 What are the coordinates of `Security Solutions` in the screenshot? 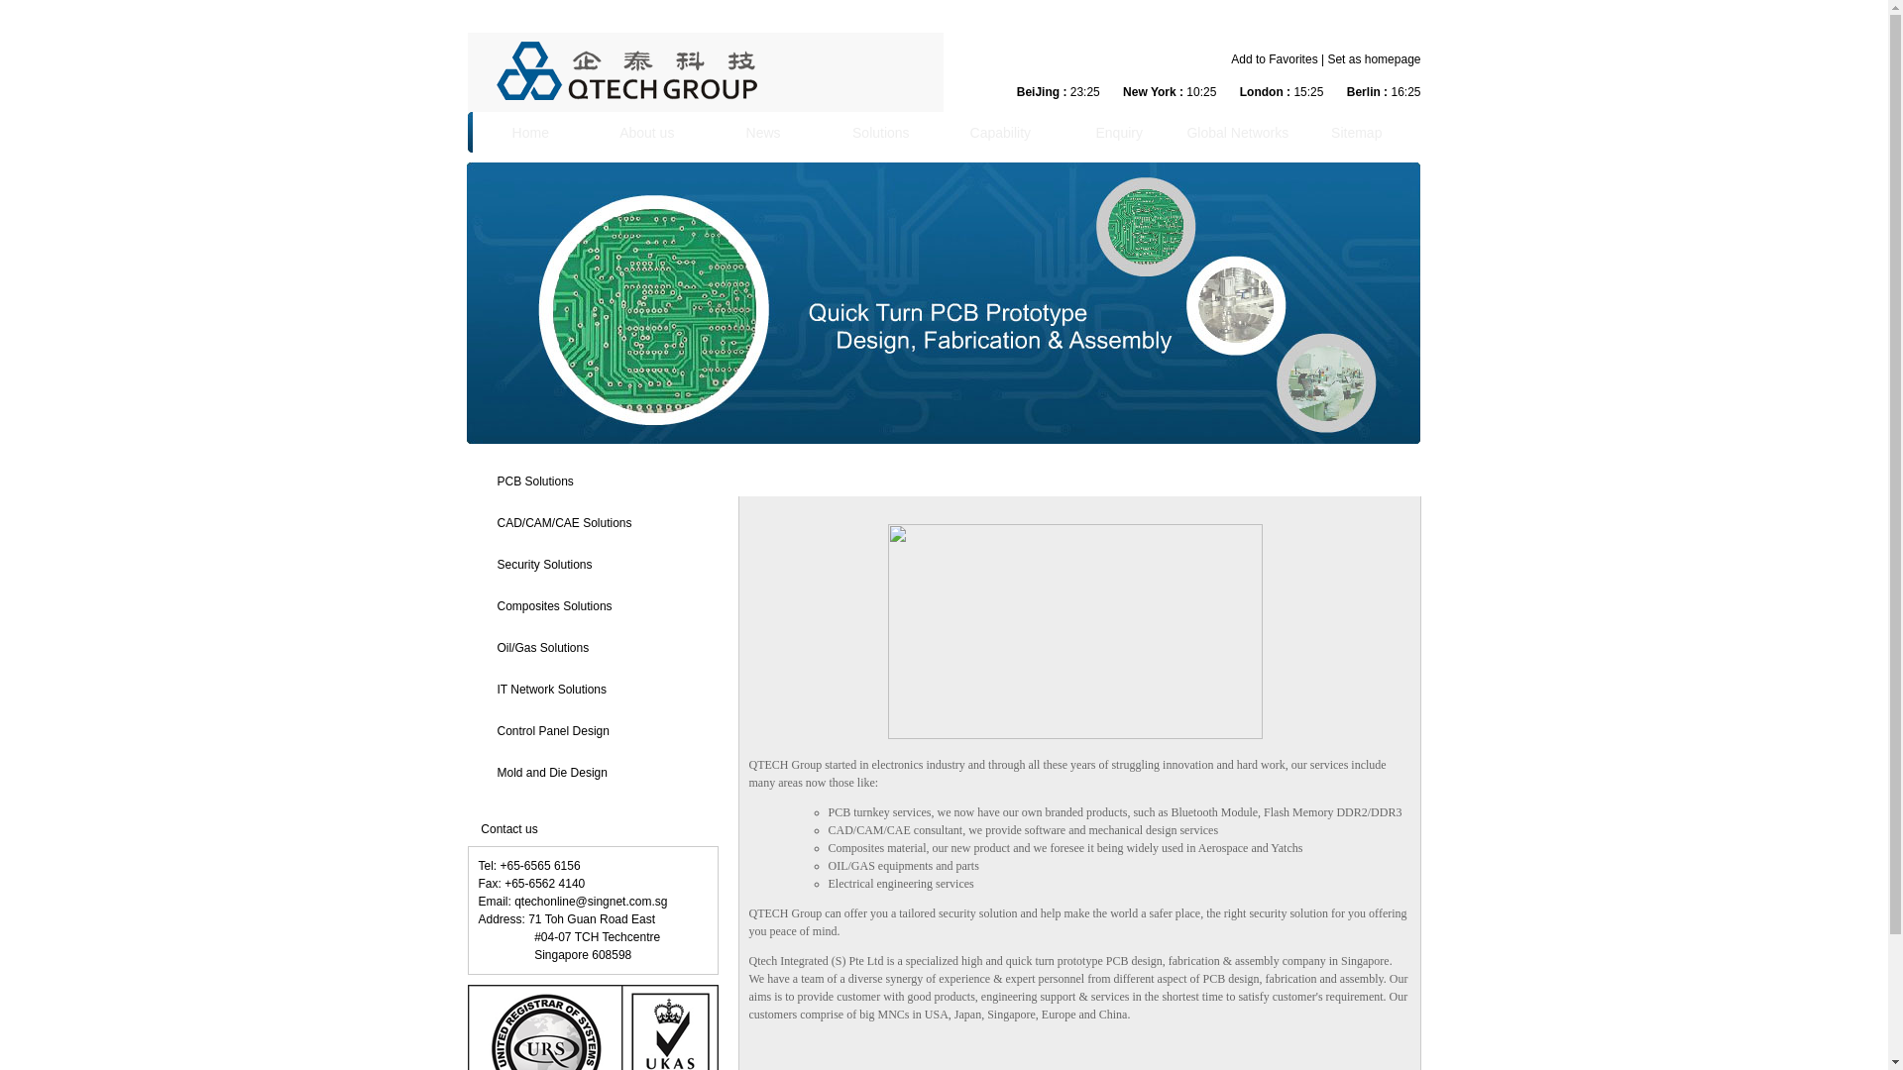 It's located at (544, 563).